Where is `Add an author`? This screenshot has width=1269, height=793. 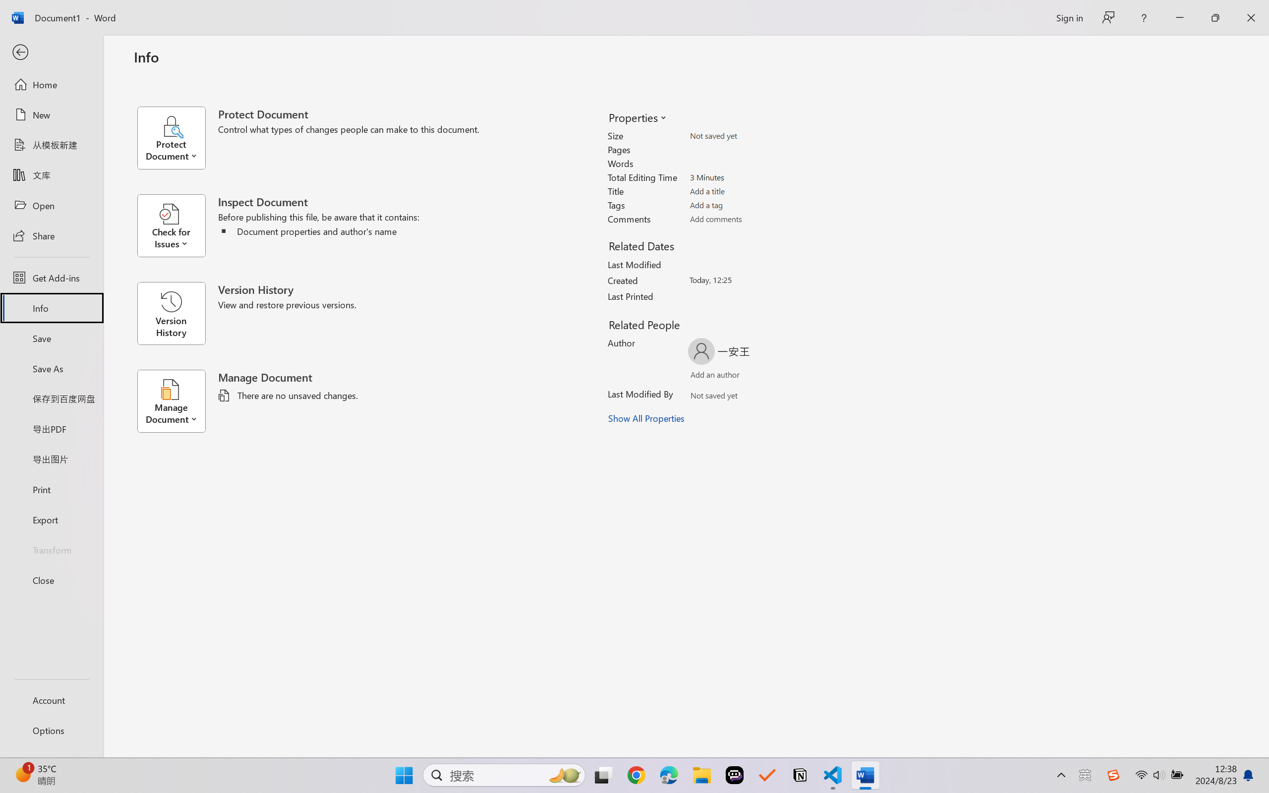
Add an author is located at coordinates (705, 377).